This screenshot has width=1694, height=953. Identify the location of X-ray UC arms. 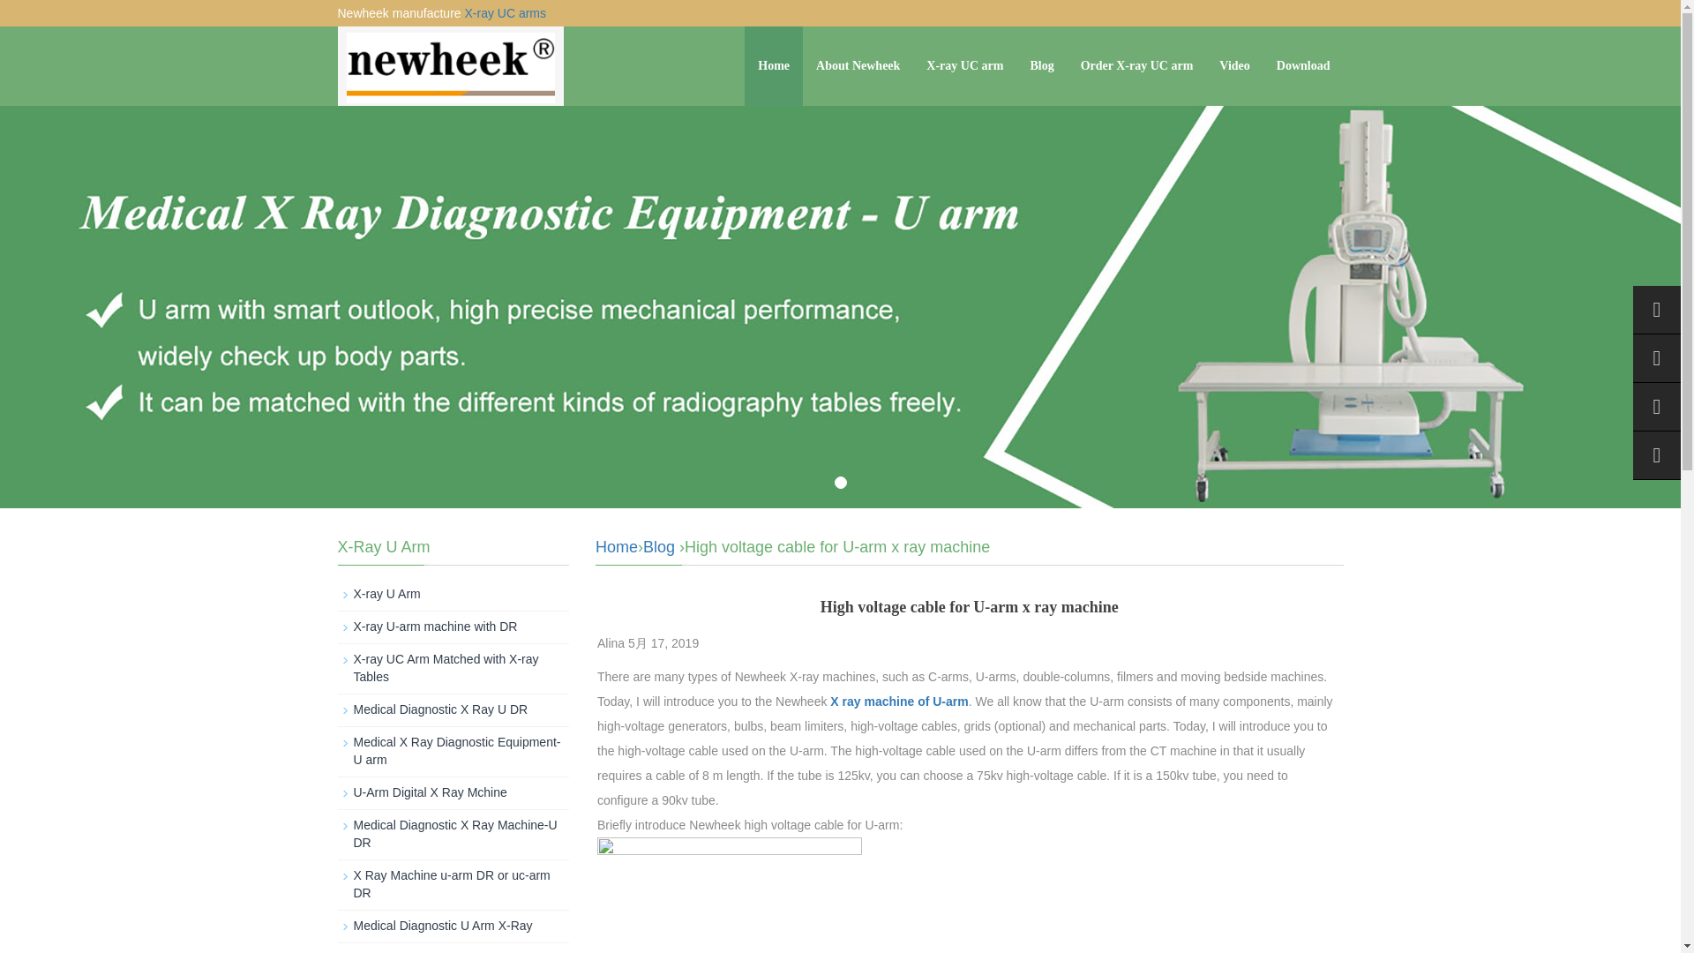
(505, 12).